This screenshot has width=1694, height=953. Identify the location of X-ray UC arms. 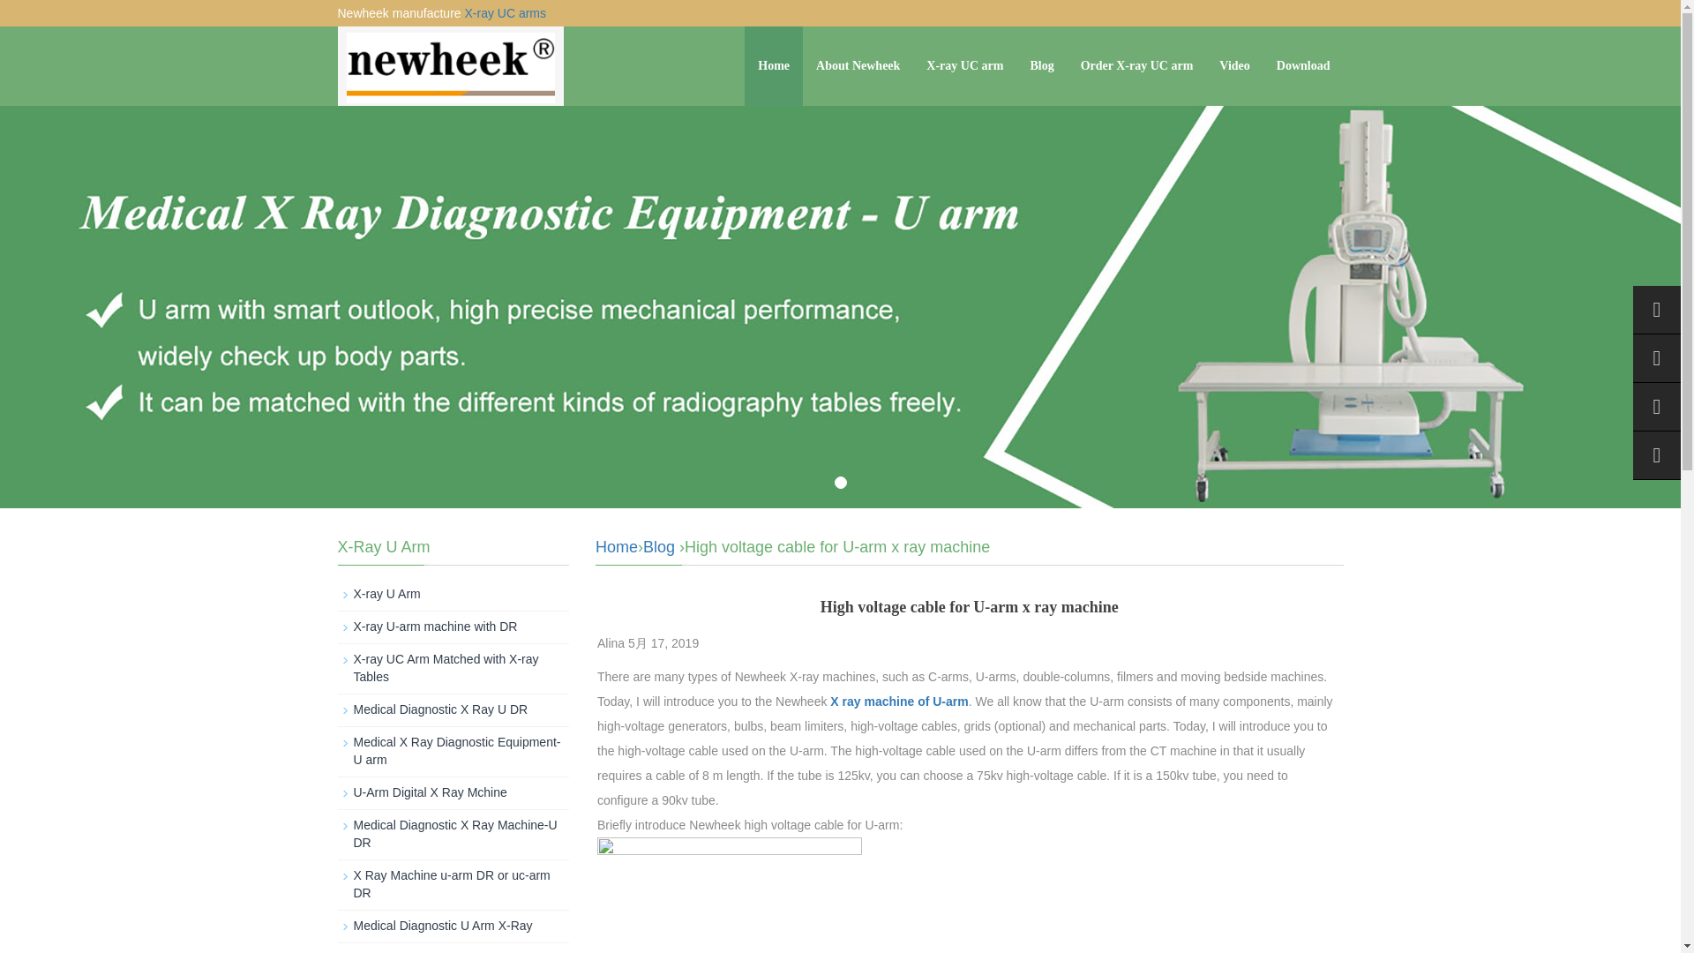
(505, 12).